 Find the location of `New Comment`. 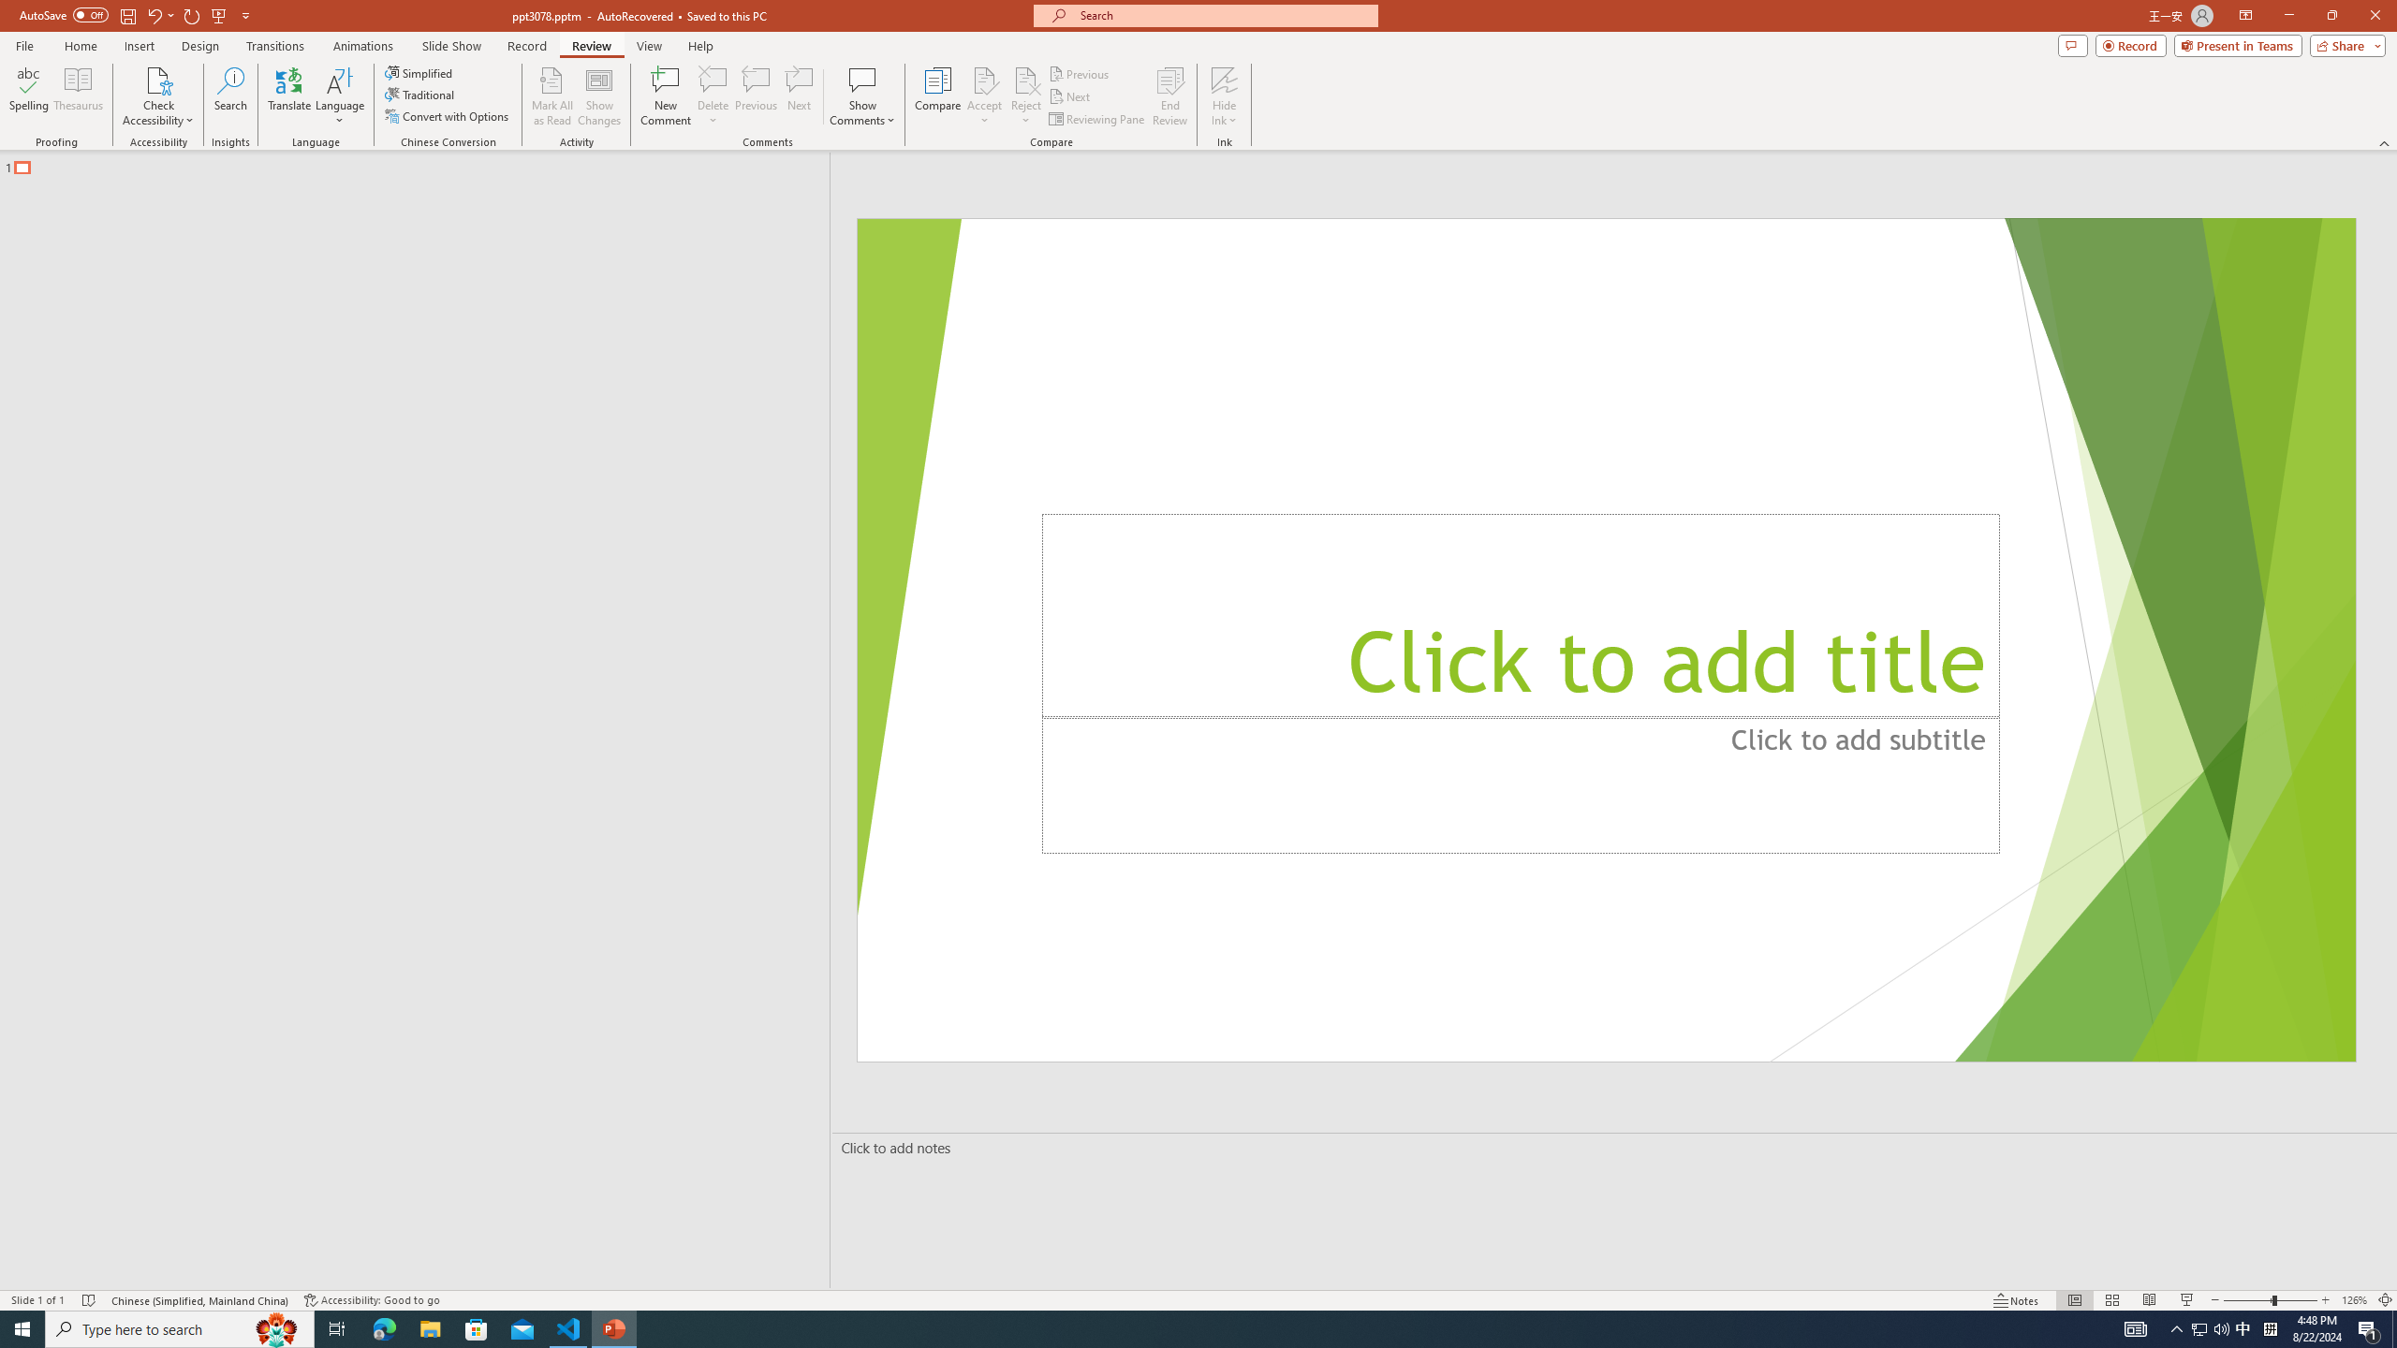

New Comment is located at coordinates (665, 96).